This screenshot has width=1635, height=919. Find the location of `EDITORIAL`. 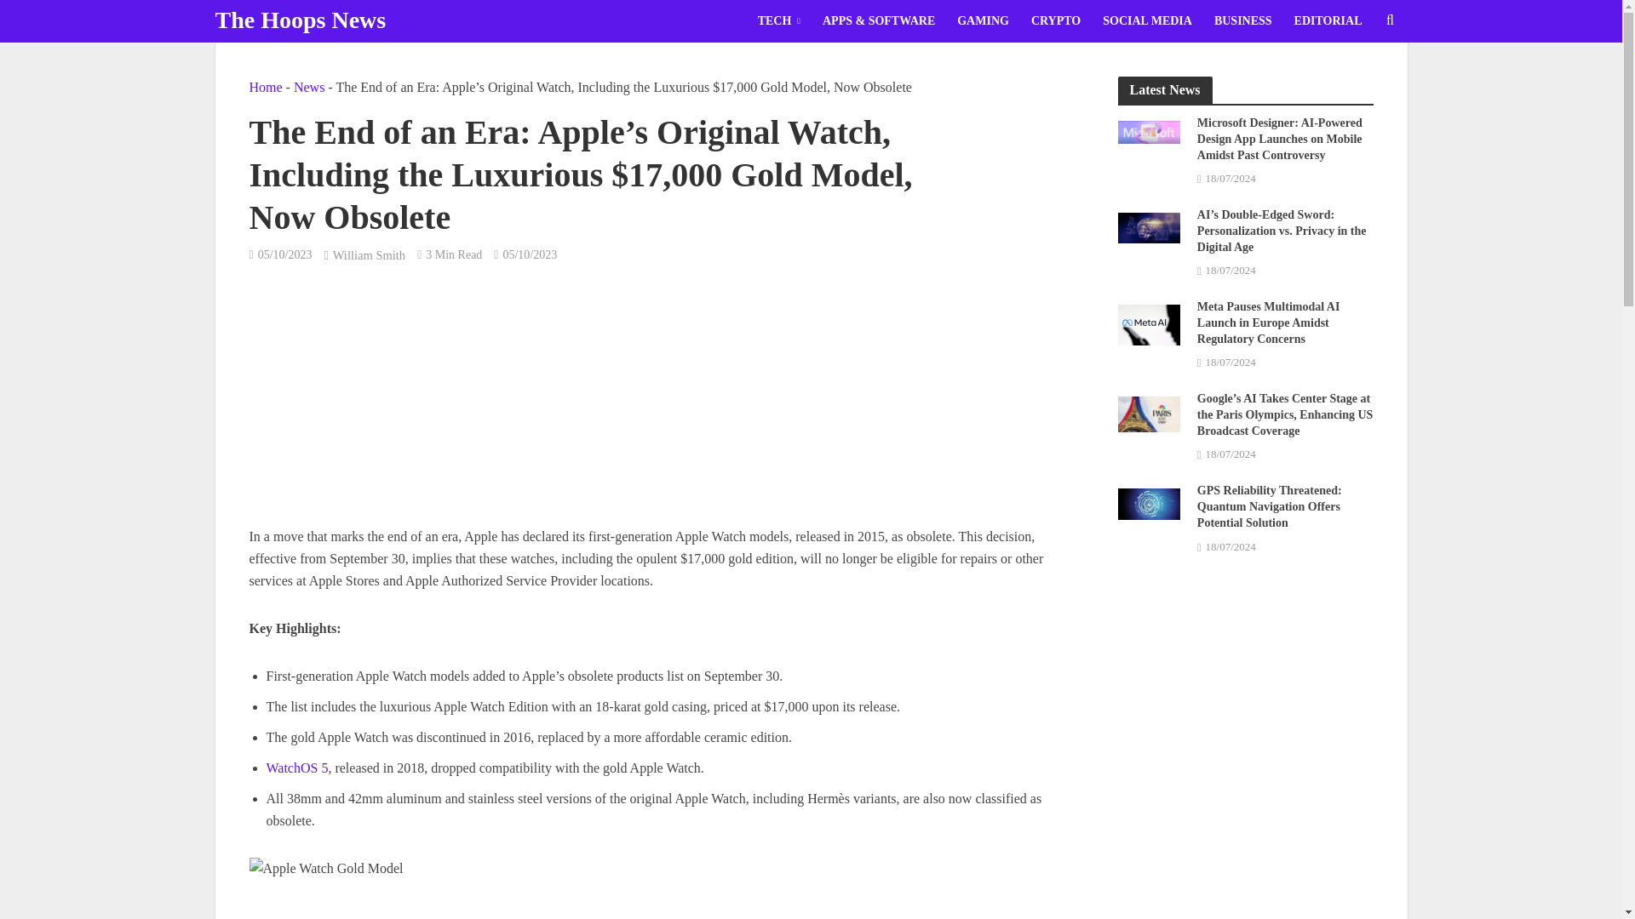

EDITORIAL is located at coordinates (1328, 20).